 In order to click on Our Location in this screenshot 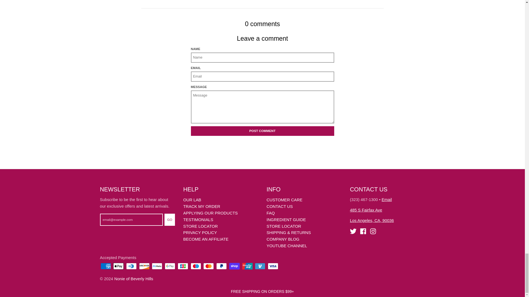, I will do `click(371, 221)`.